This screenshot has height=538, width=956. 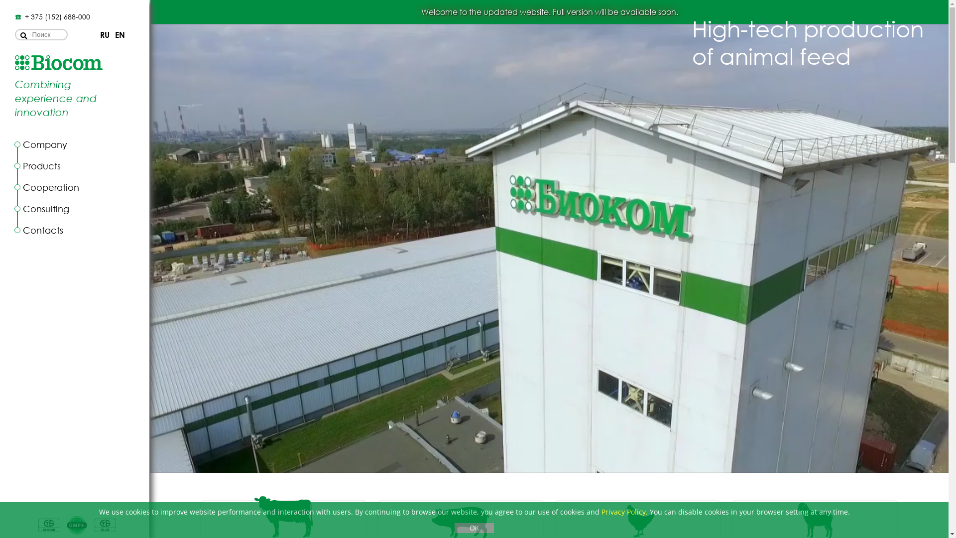 What do you see at coordinates (55, 17) in the screenshot?
I see `+ 375 (152) 688-000` at bounding box center [55, 17].